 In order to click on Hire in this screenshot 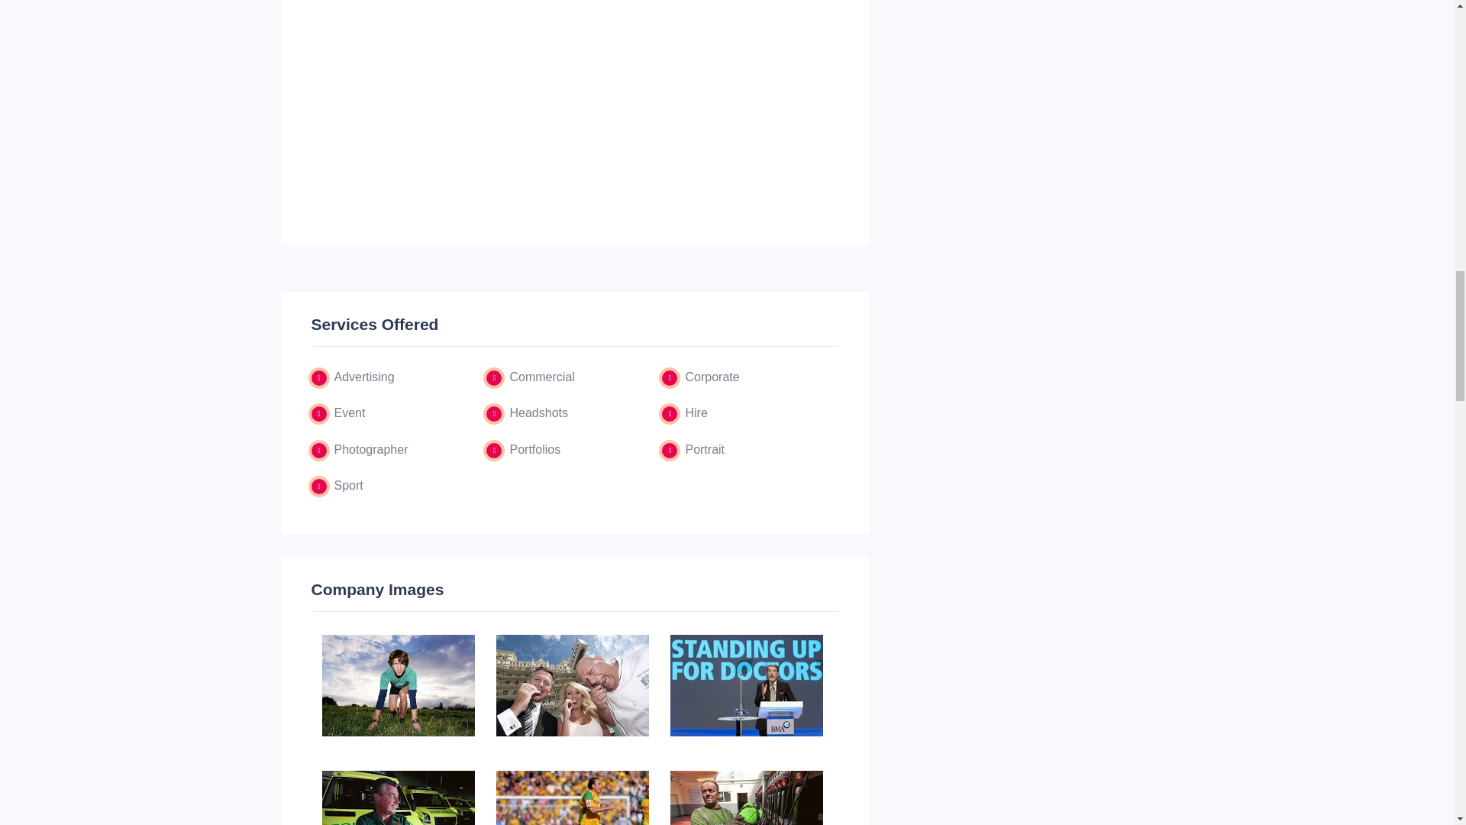, I will do `click(695, 412)`.